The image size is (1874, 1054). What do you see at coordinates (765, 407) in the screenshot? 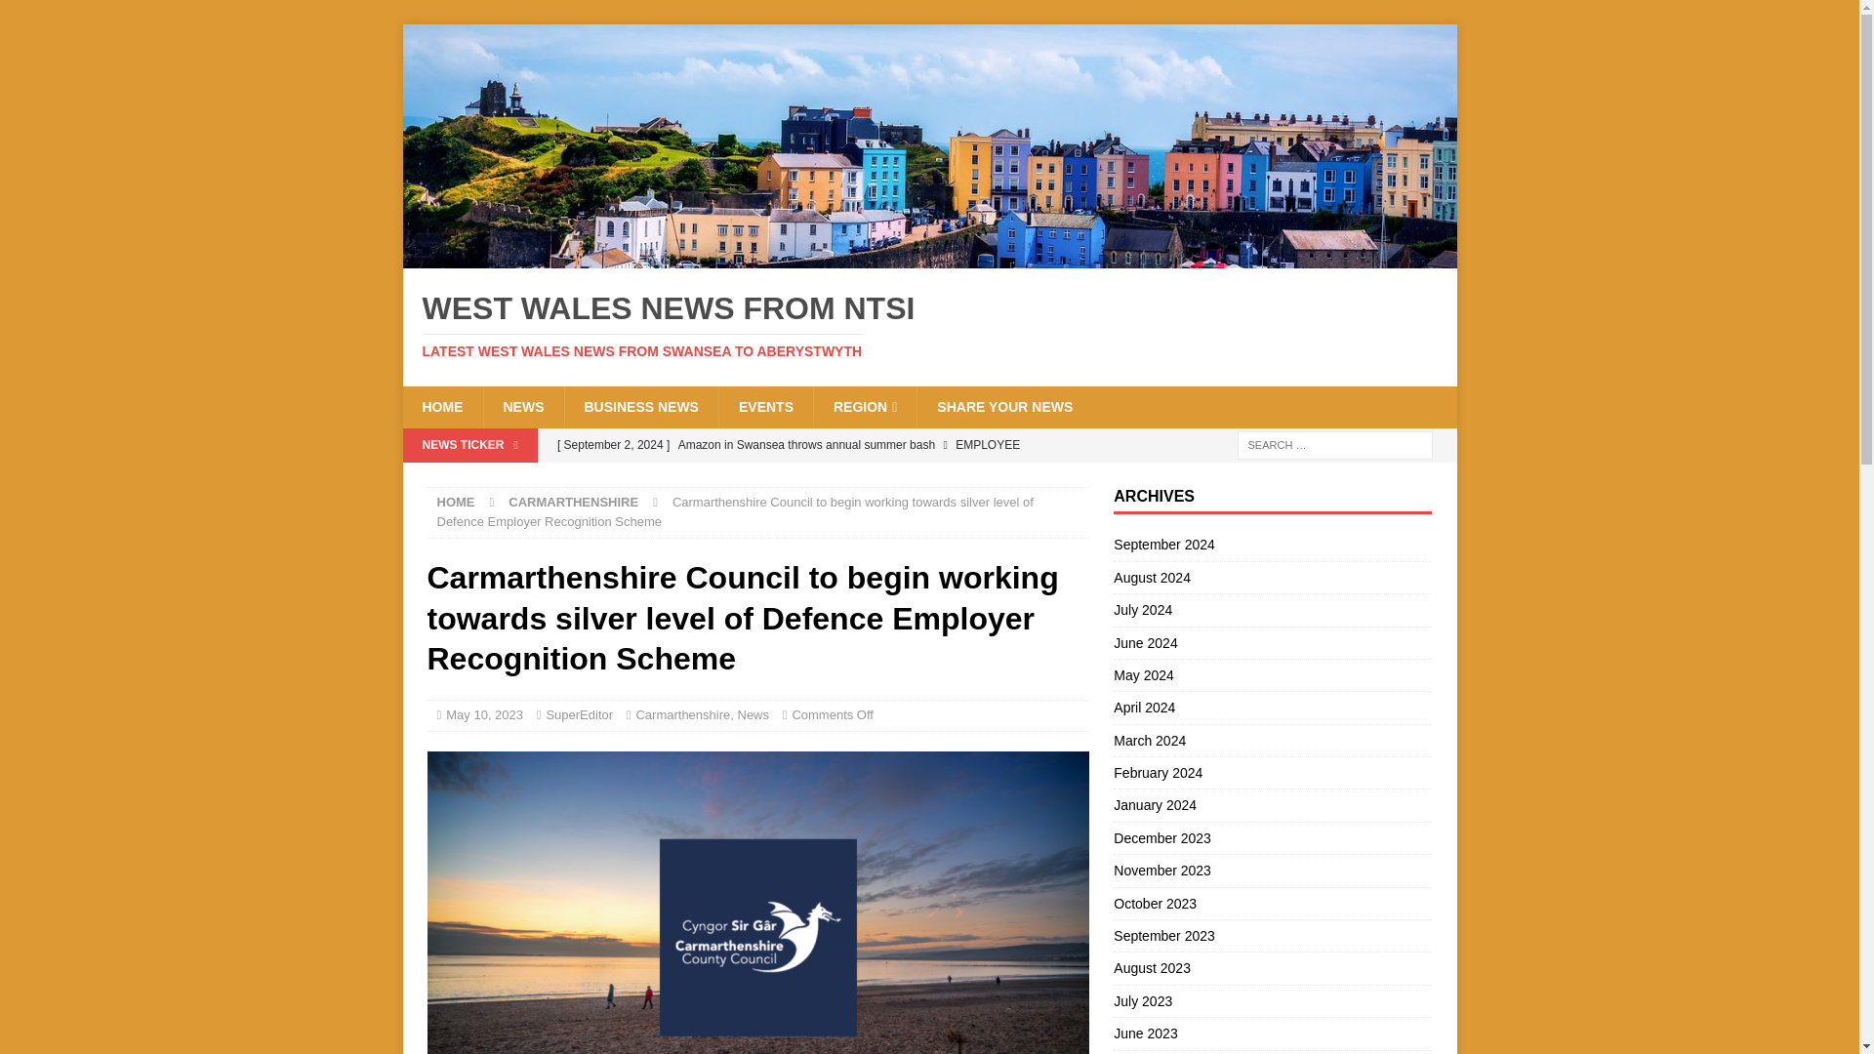
I see `EVENTS` at bounding box center [765, 407].